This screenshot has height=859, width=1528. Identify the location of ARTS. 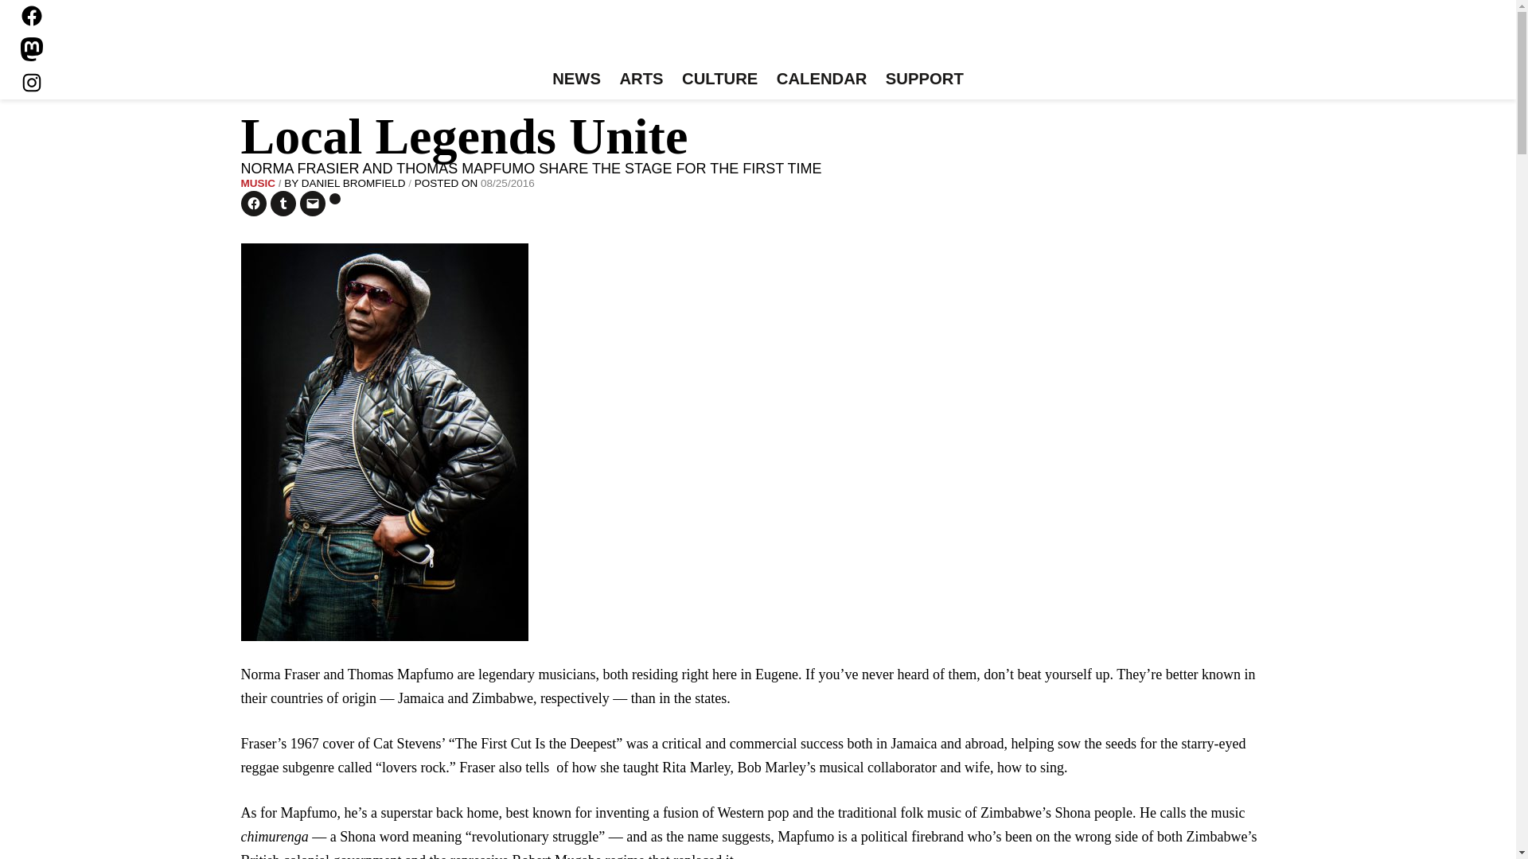
(641, 80).